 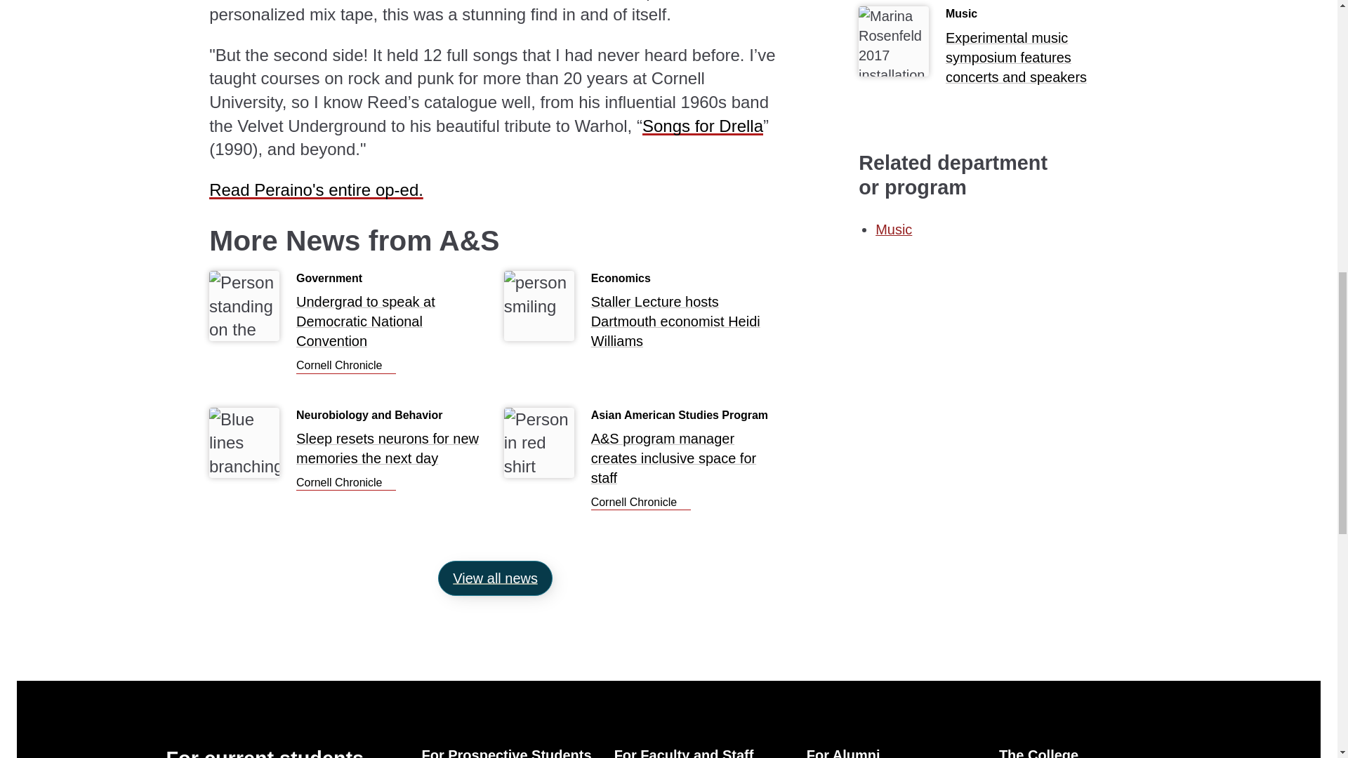 What do you see at coordinates (392, 325) in the screenshot?
I see `Undergrad to speak at Democratic National Convention` at bounding box center [392, 325].